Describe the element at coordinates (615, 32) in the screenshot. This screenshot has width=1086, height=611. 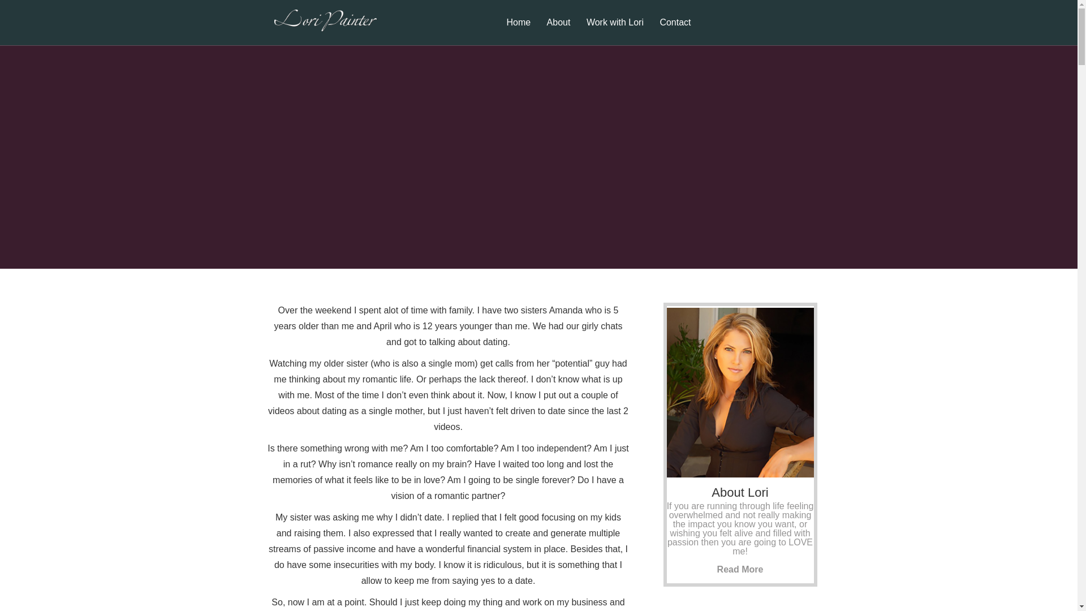
I see `Work with Lori` at that location.